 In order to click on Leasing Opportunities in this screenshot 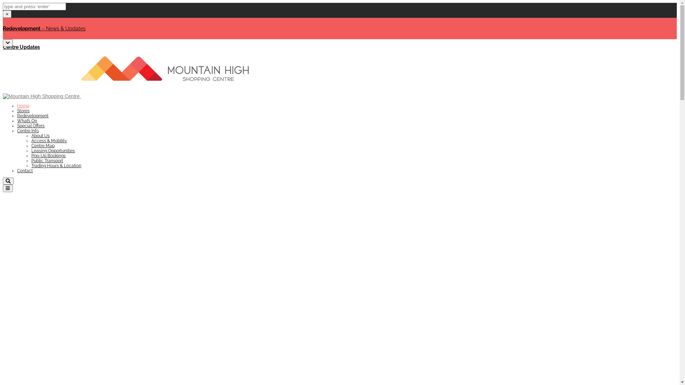, I will do `click(53, 151)`.